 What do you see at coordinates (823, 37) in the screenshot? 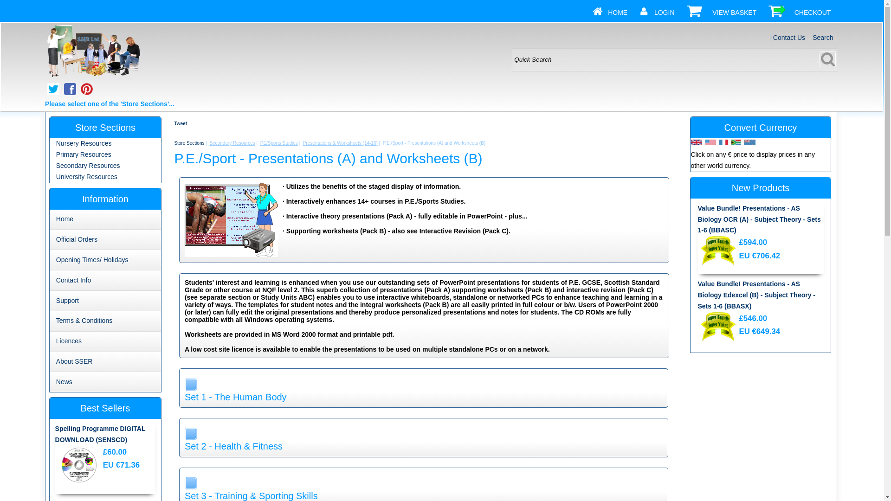
I see `Search` at bounding box center [823, 37].